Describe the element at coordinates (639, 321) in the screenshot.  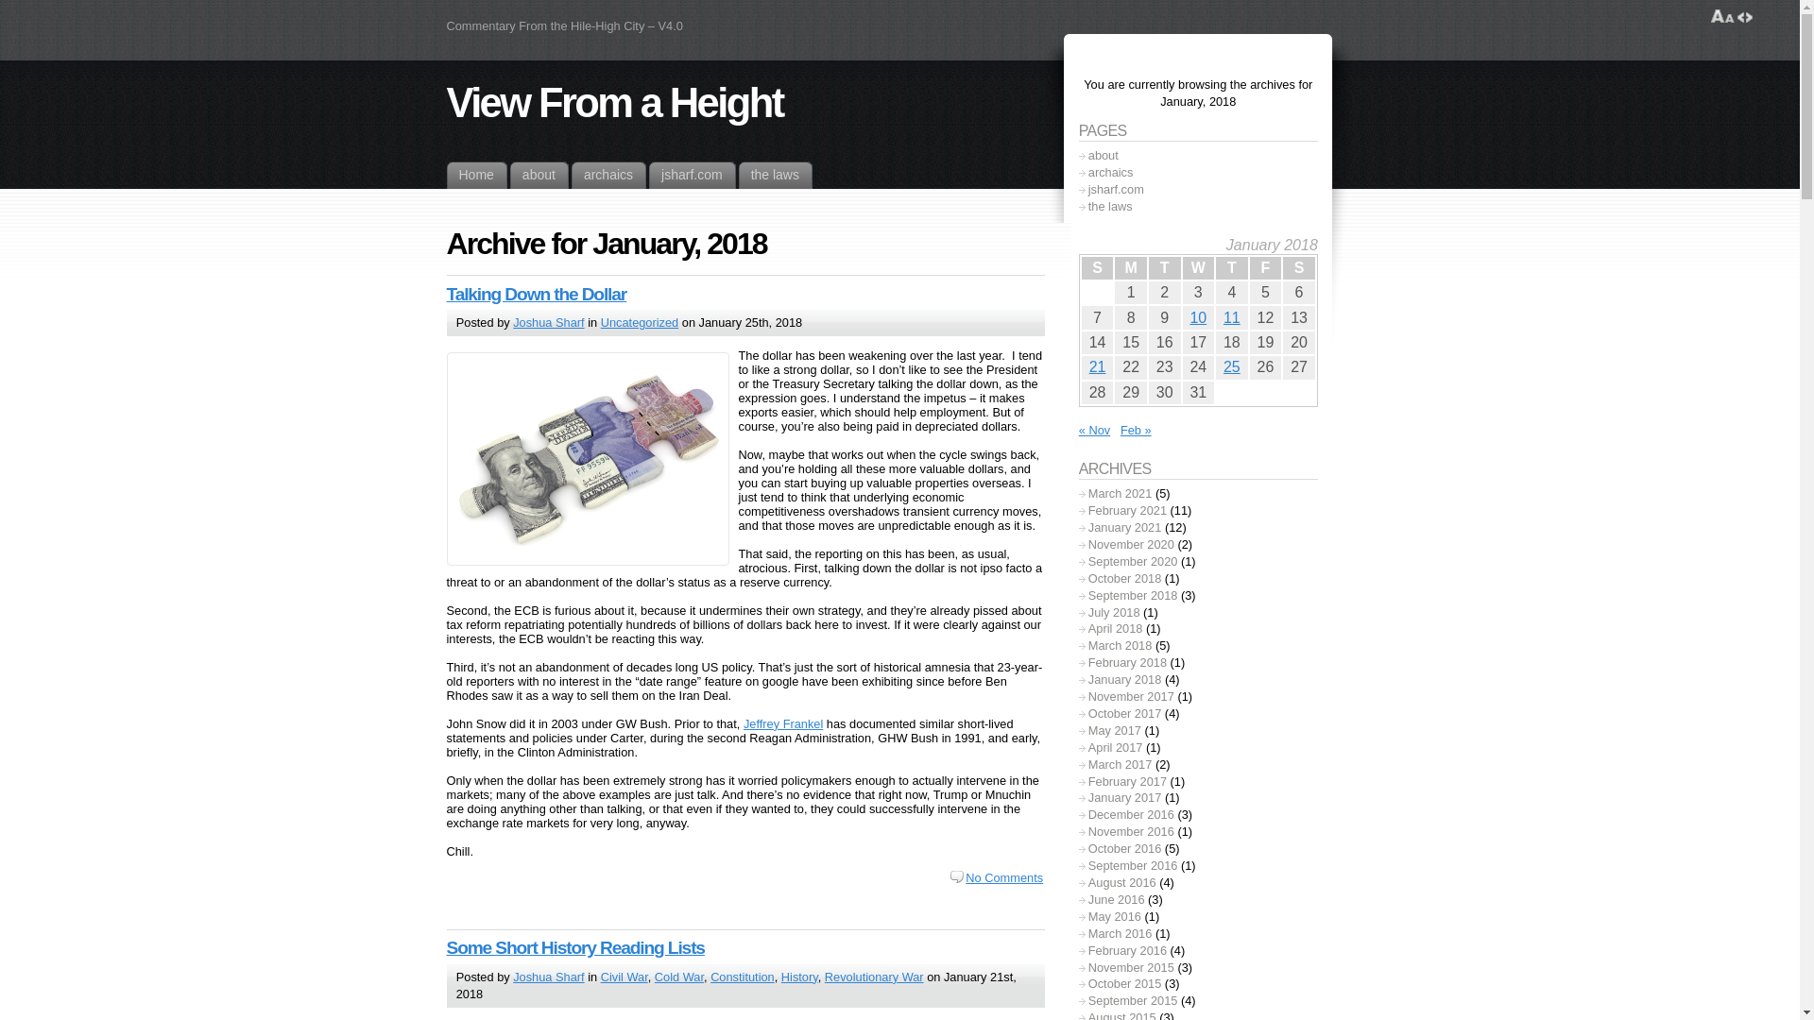
I see `Uncategorized` at that location.